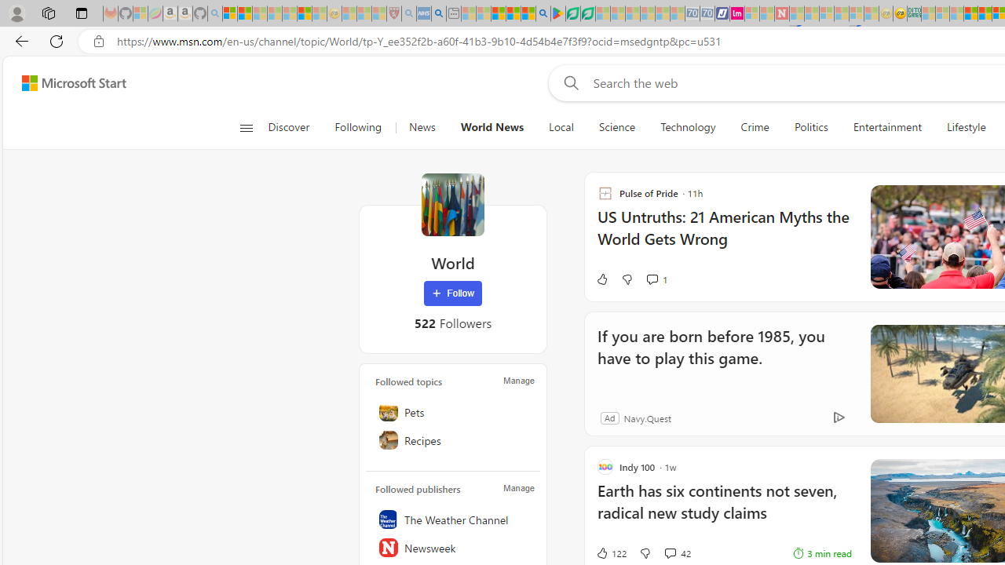  I want to click on Pets, so click(453, 412).